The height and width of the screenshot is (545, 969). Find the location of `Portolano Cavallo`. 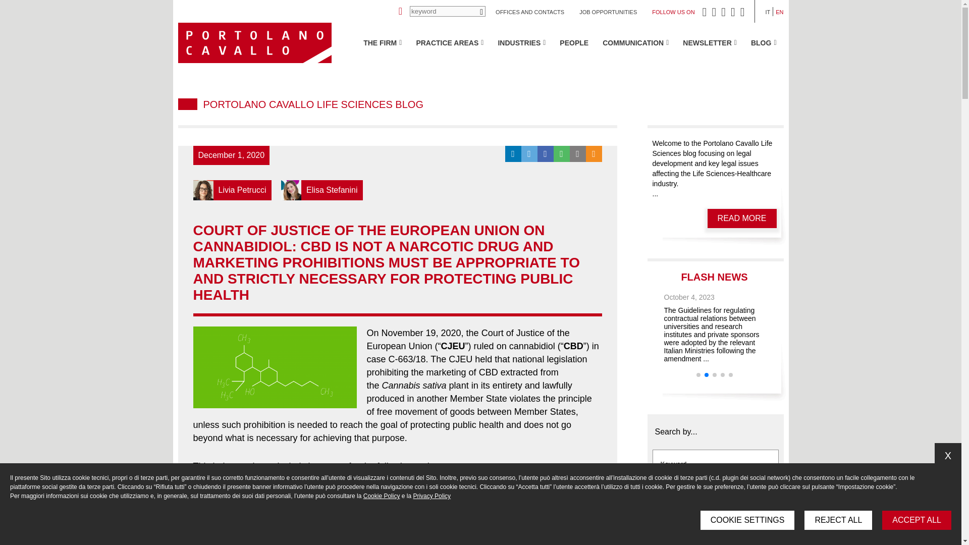

Portolano Cavallo is located at coordinates (254, 43).